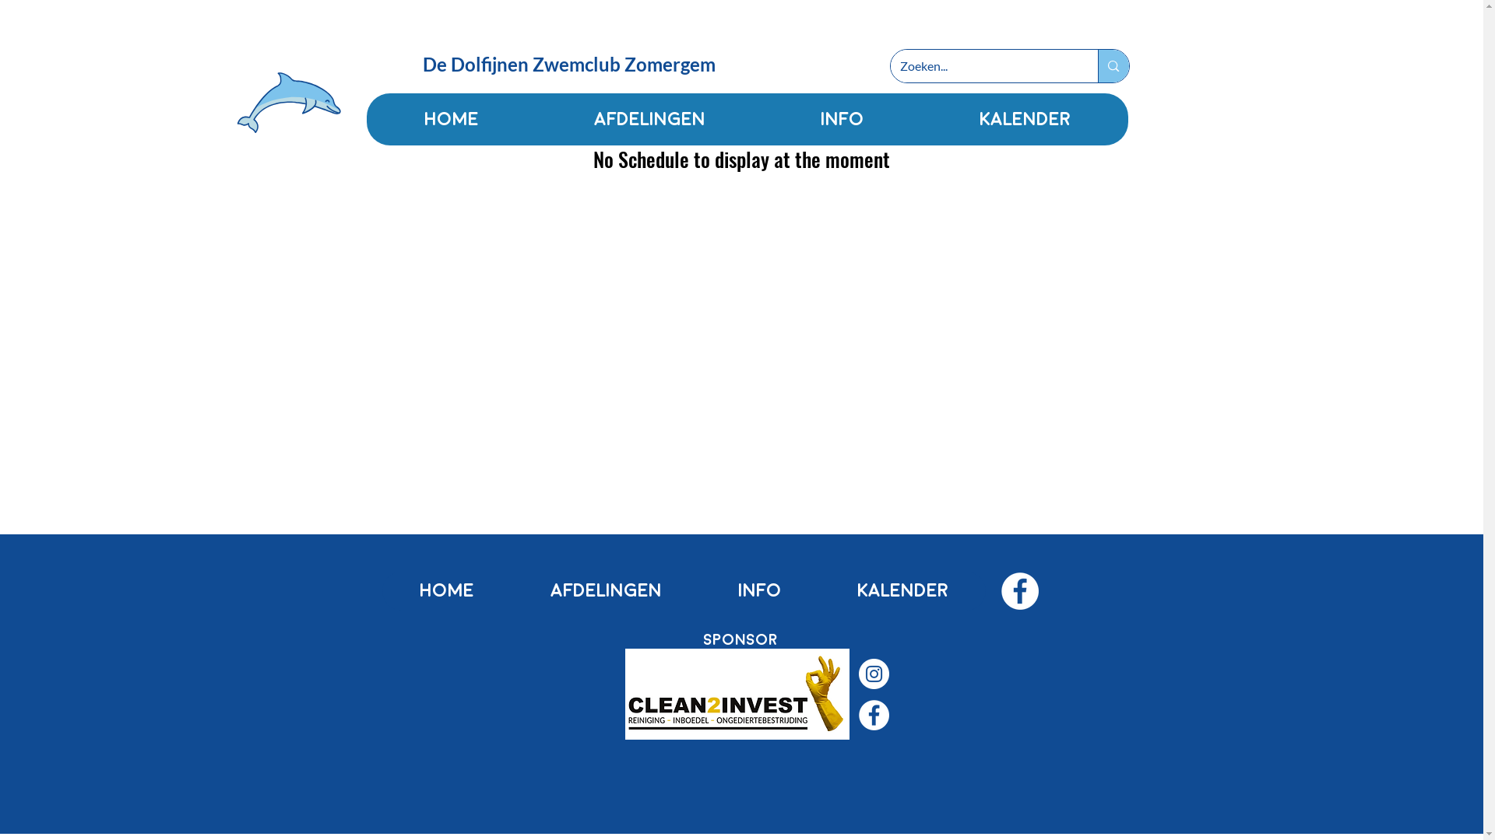 The image size is (1495, 840). Describe the element at coordinates (649, 119) in the screenshot. I see `AFDELINGEN` at that location.